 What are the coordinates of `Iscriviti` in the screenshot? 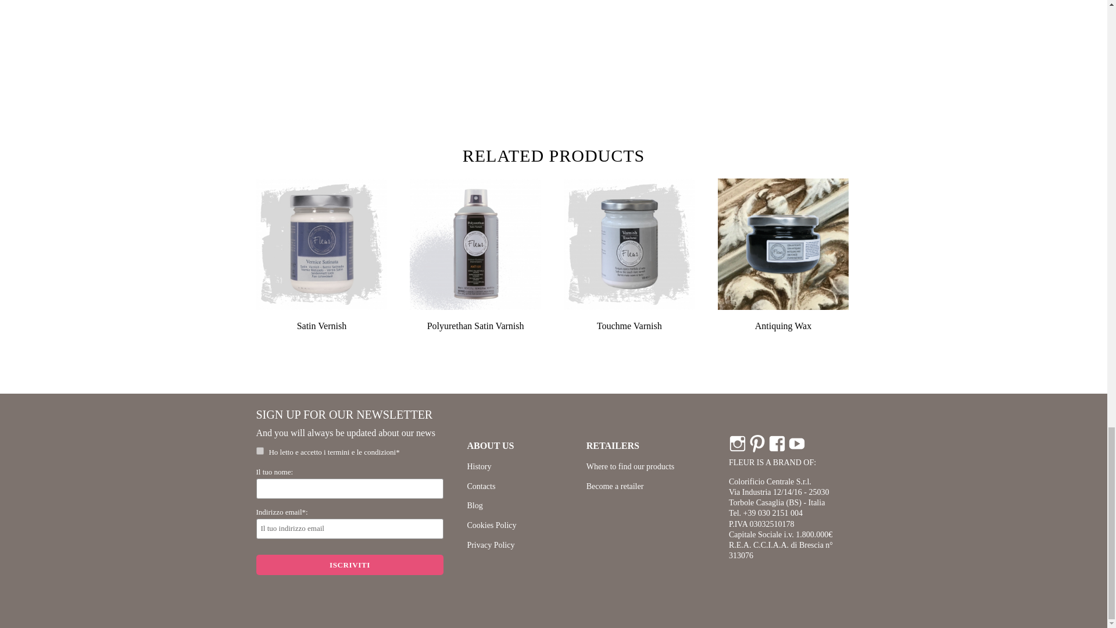 It's located at (349, 565).